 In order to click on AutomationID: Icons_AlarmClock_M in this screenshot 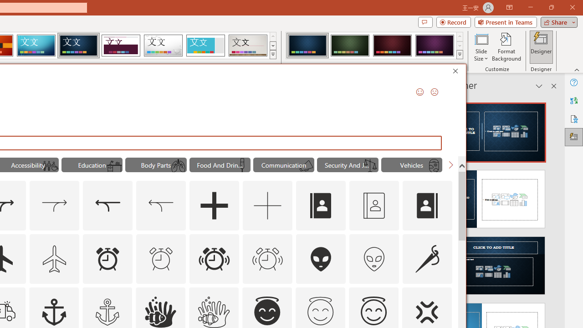, I will do `click(161, 259)`.